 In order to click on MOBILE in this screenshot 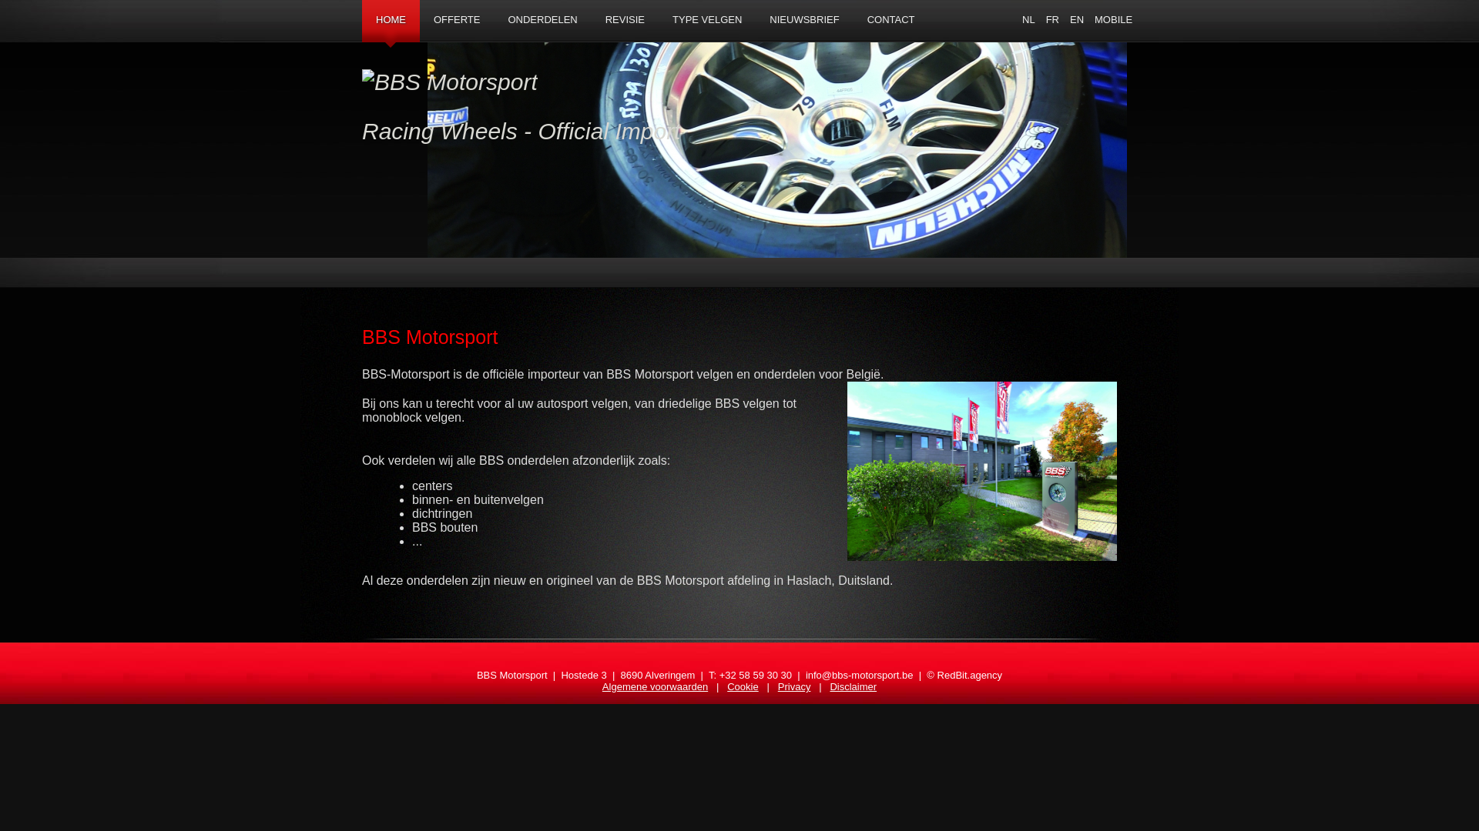, I will do `click(1114, 20)`.